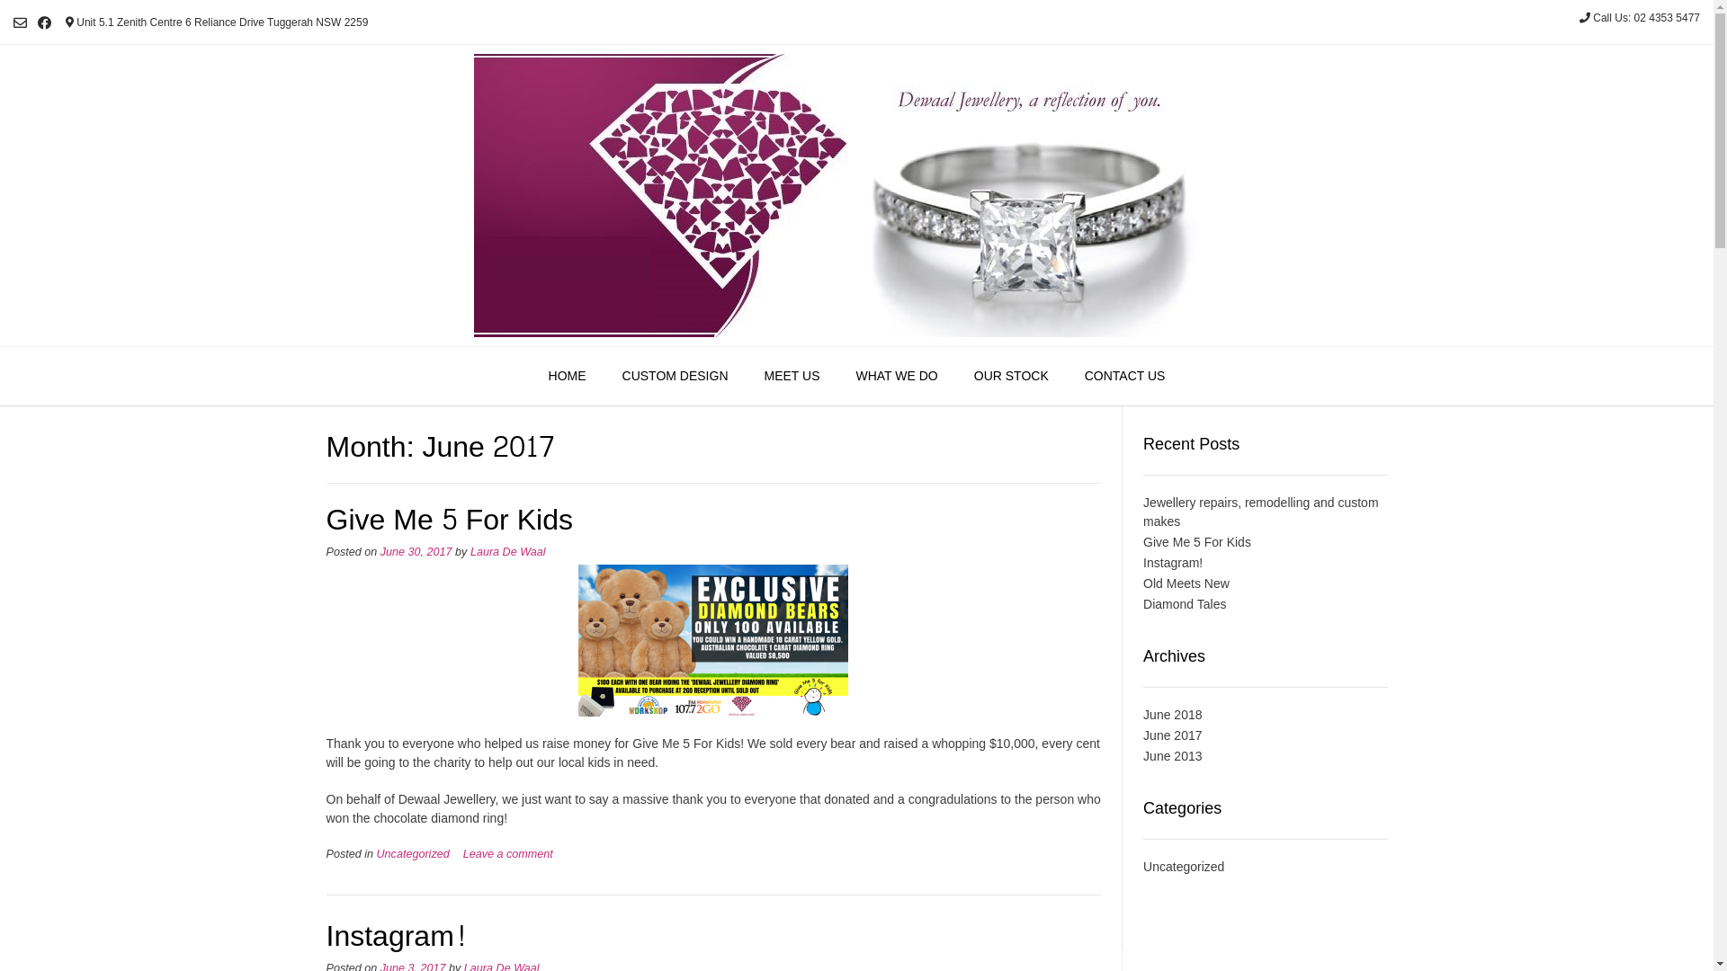  Describe the element at coordinates (1173, 563) in the screenshot. I see `Instagram!` at that location.